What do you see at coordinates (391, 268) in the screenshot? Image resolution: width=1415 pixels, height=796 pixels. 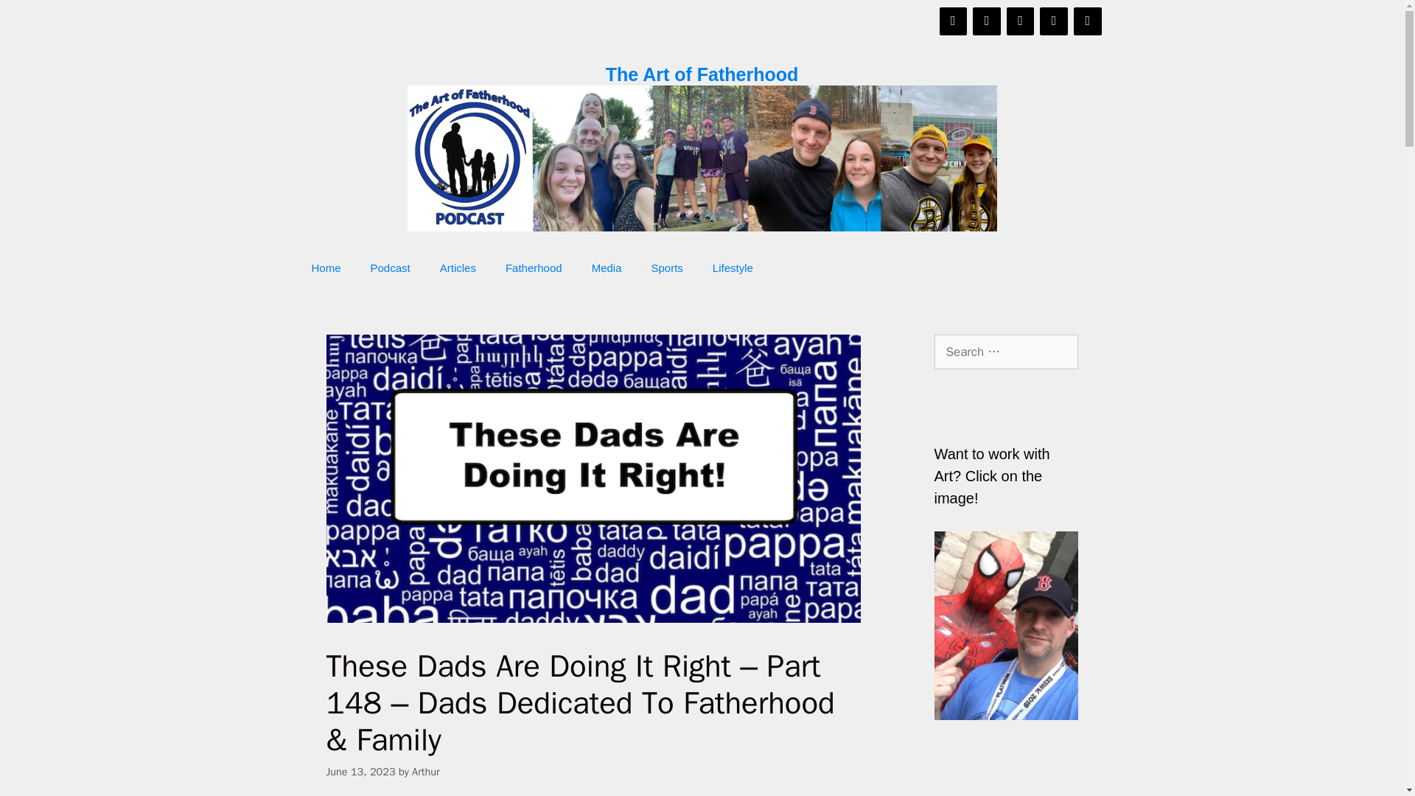 I see `Podcast` at bounding box center [391, 268].